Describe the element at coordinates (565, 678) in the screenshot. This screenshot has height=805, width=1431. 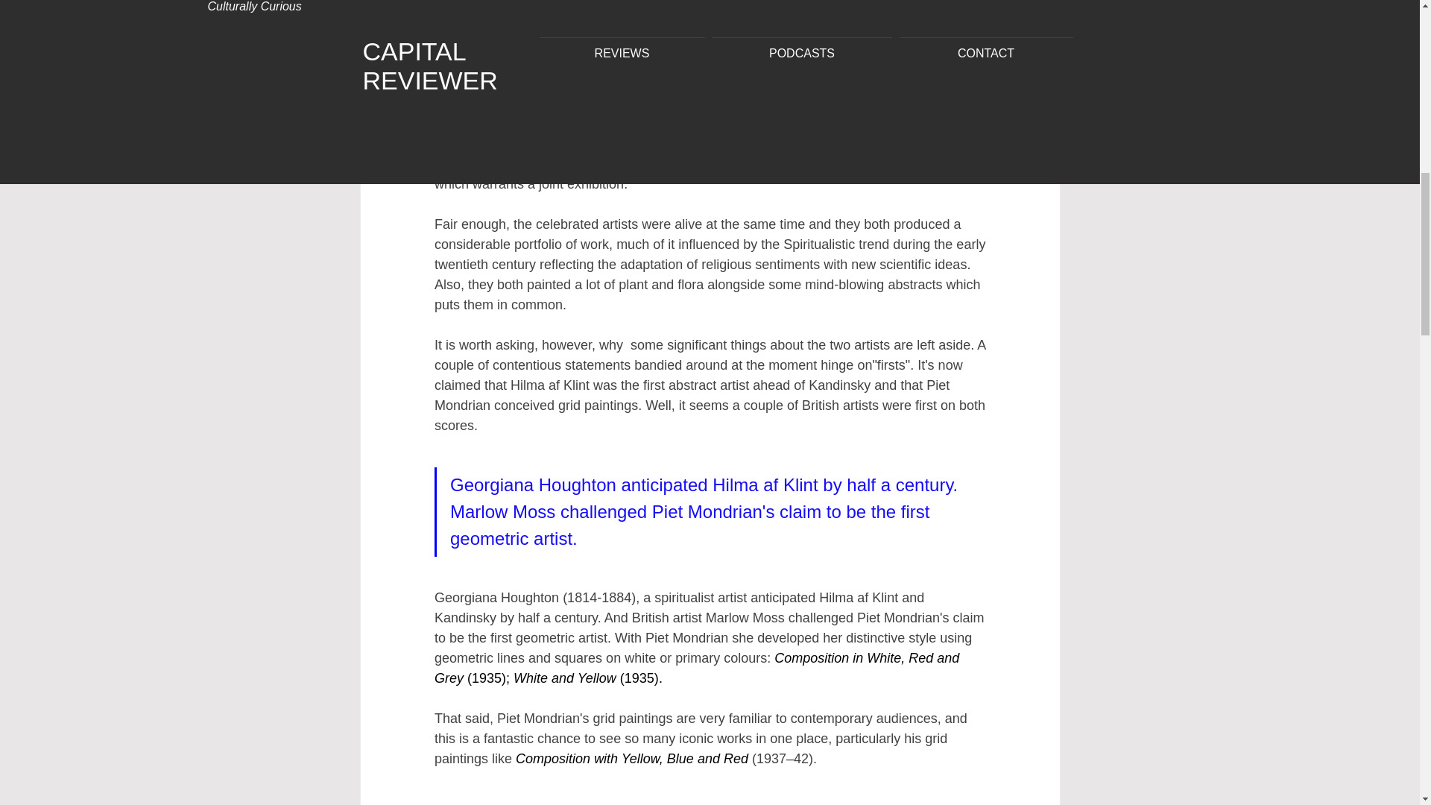
I see `White and Yellow` at that location.